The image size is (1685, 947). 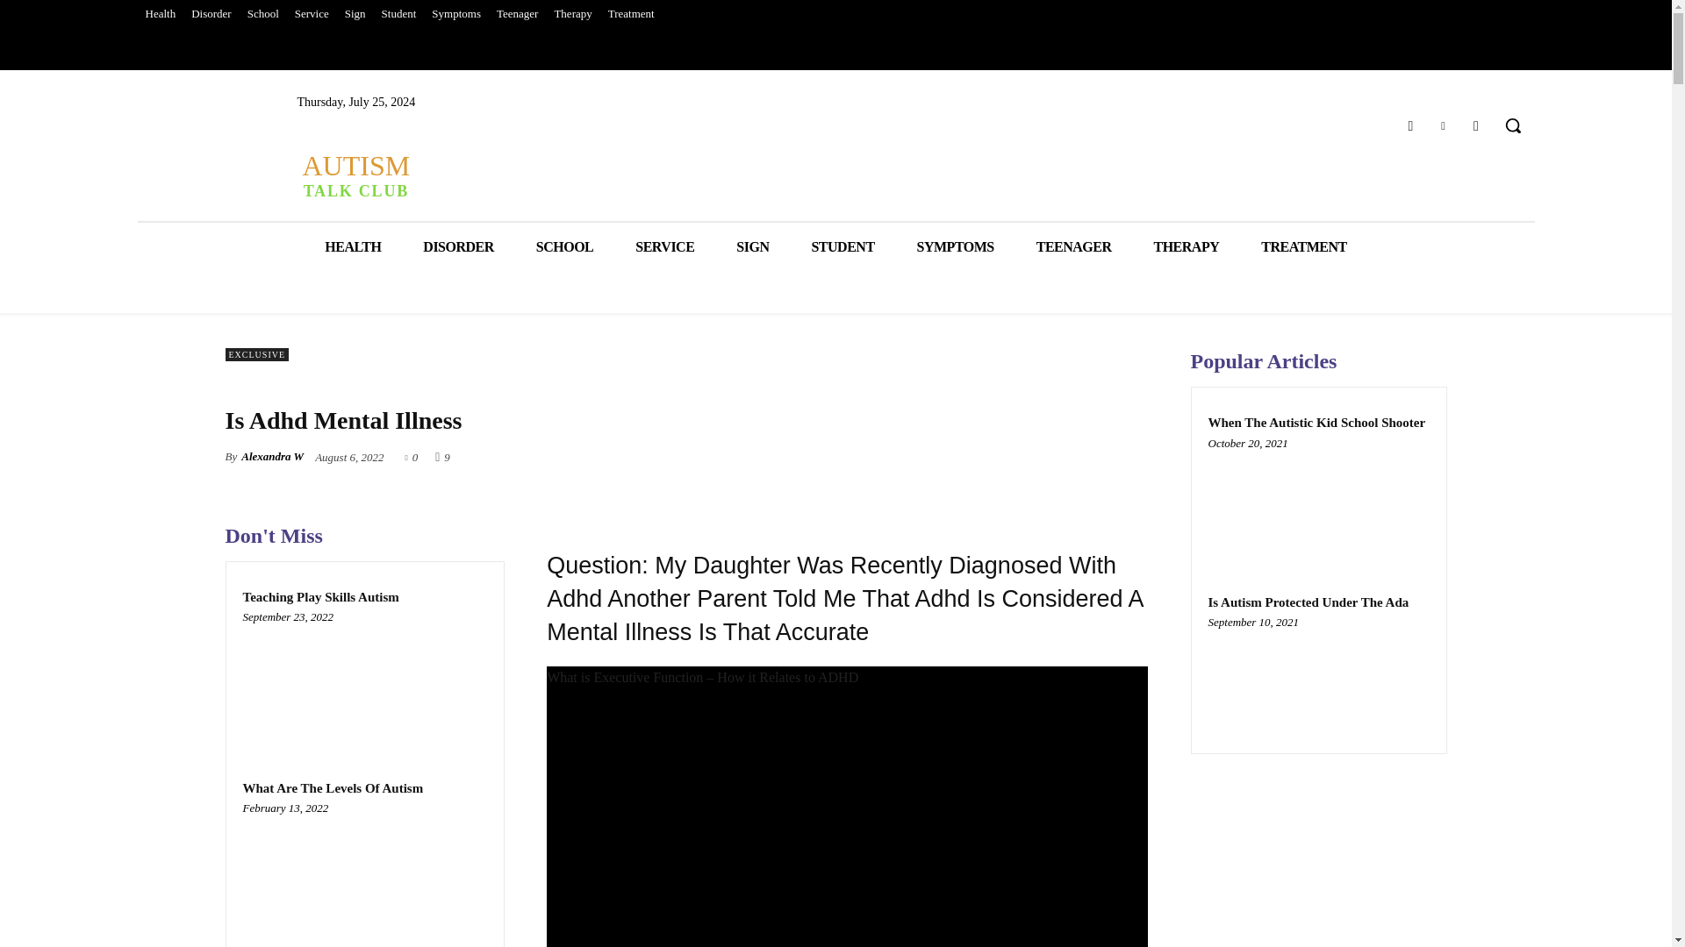 I want to click on Twitter, so click(x=1443, y=125).